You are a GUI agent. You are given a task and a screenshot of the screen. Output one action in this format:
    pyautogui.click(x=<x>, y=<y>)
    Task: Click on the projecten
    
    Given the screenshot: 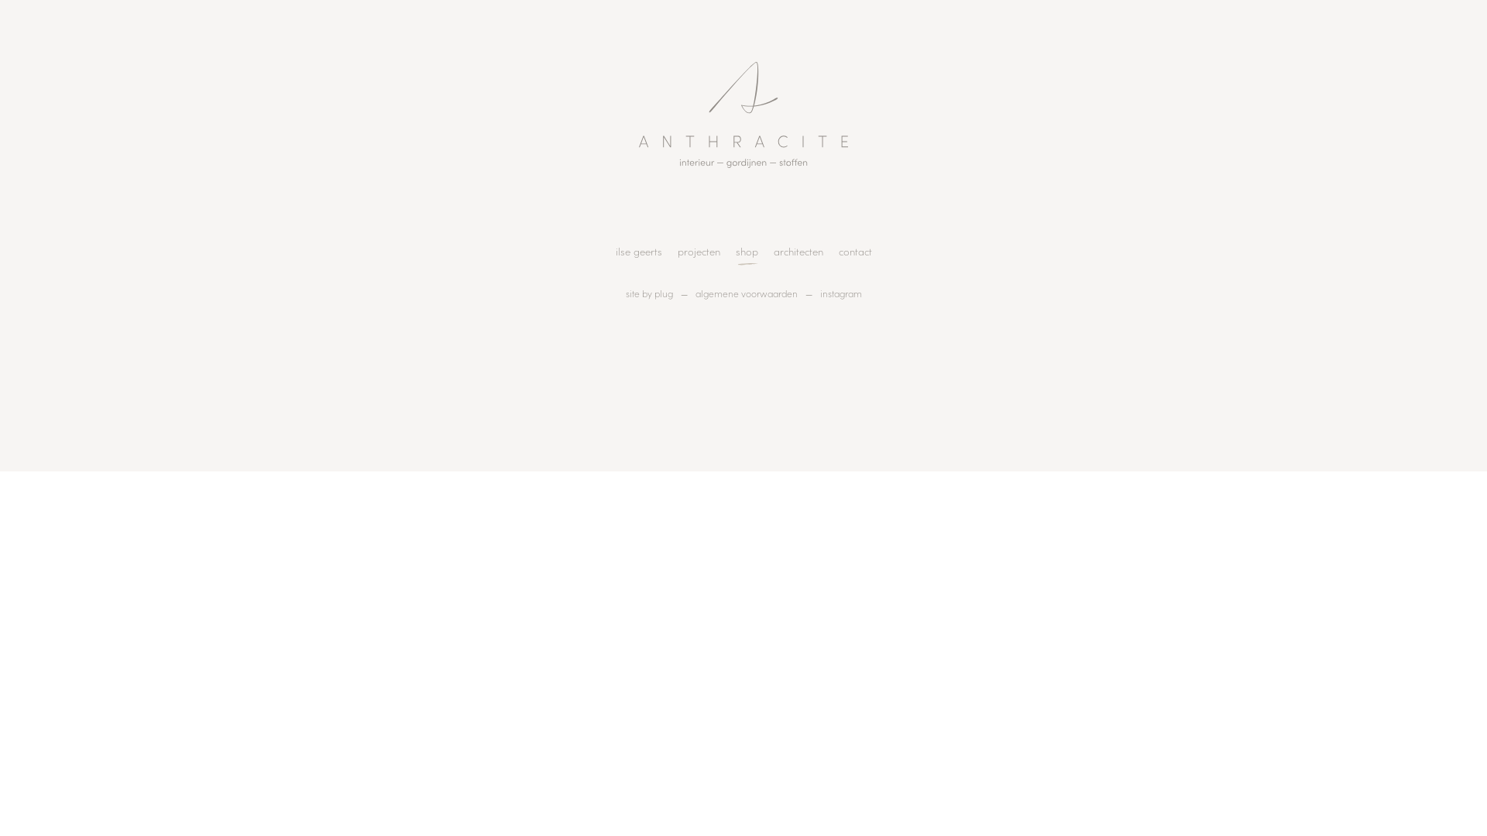 What is the action you would take?
    pyautogui.click(x=699, y=251)
    